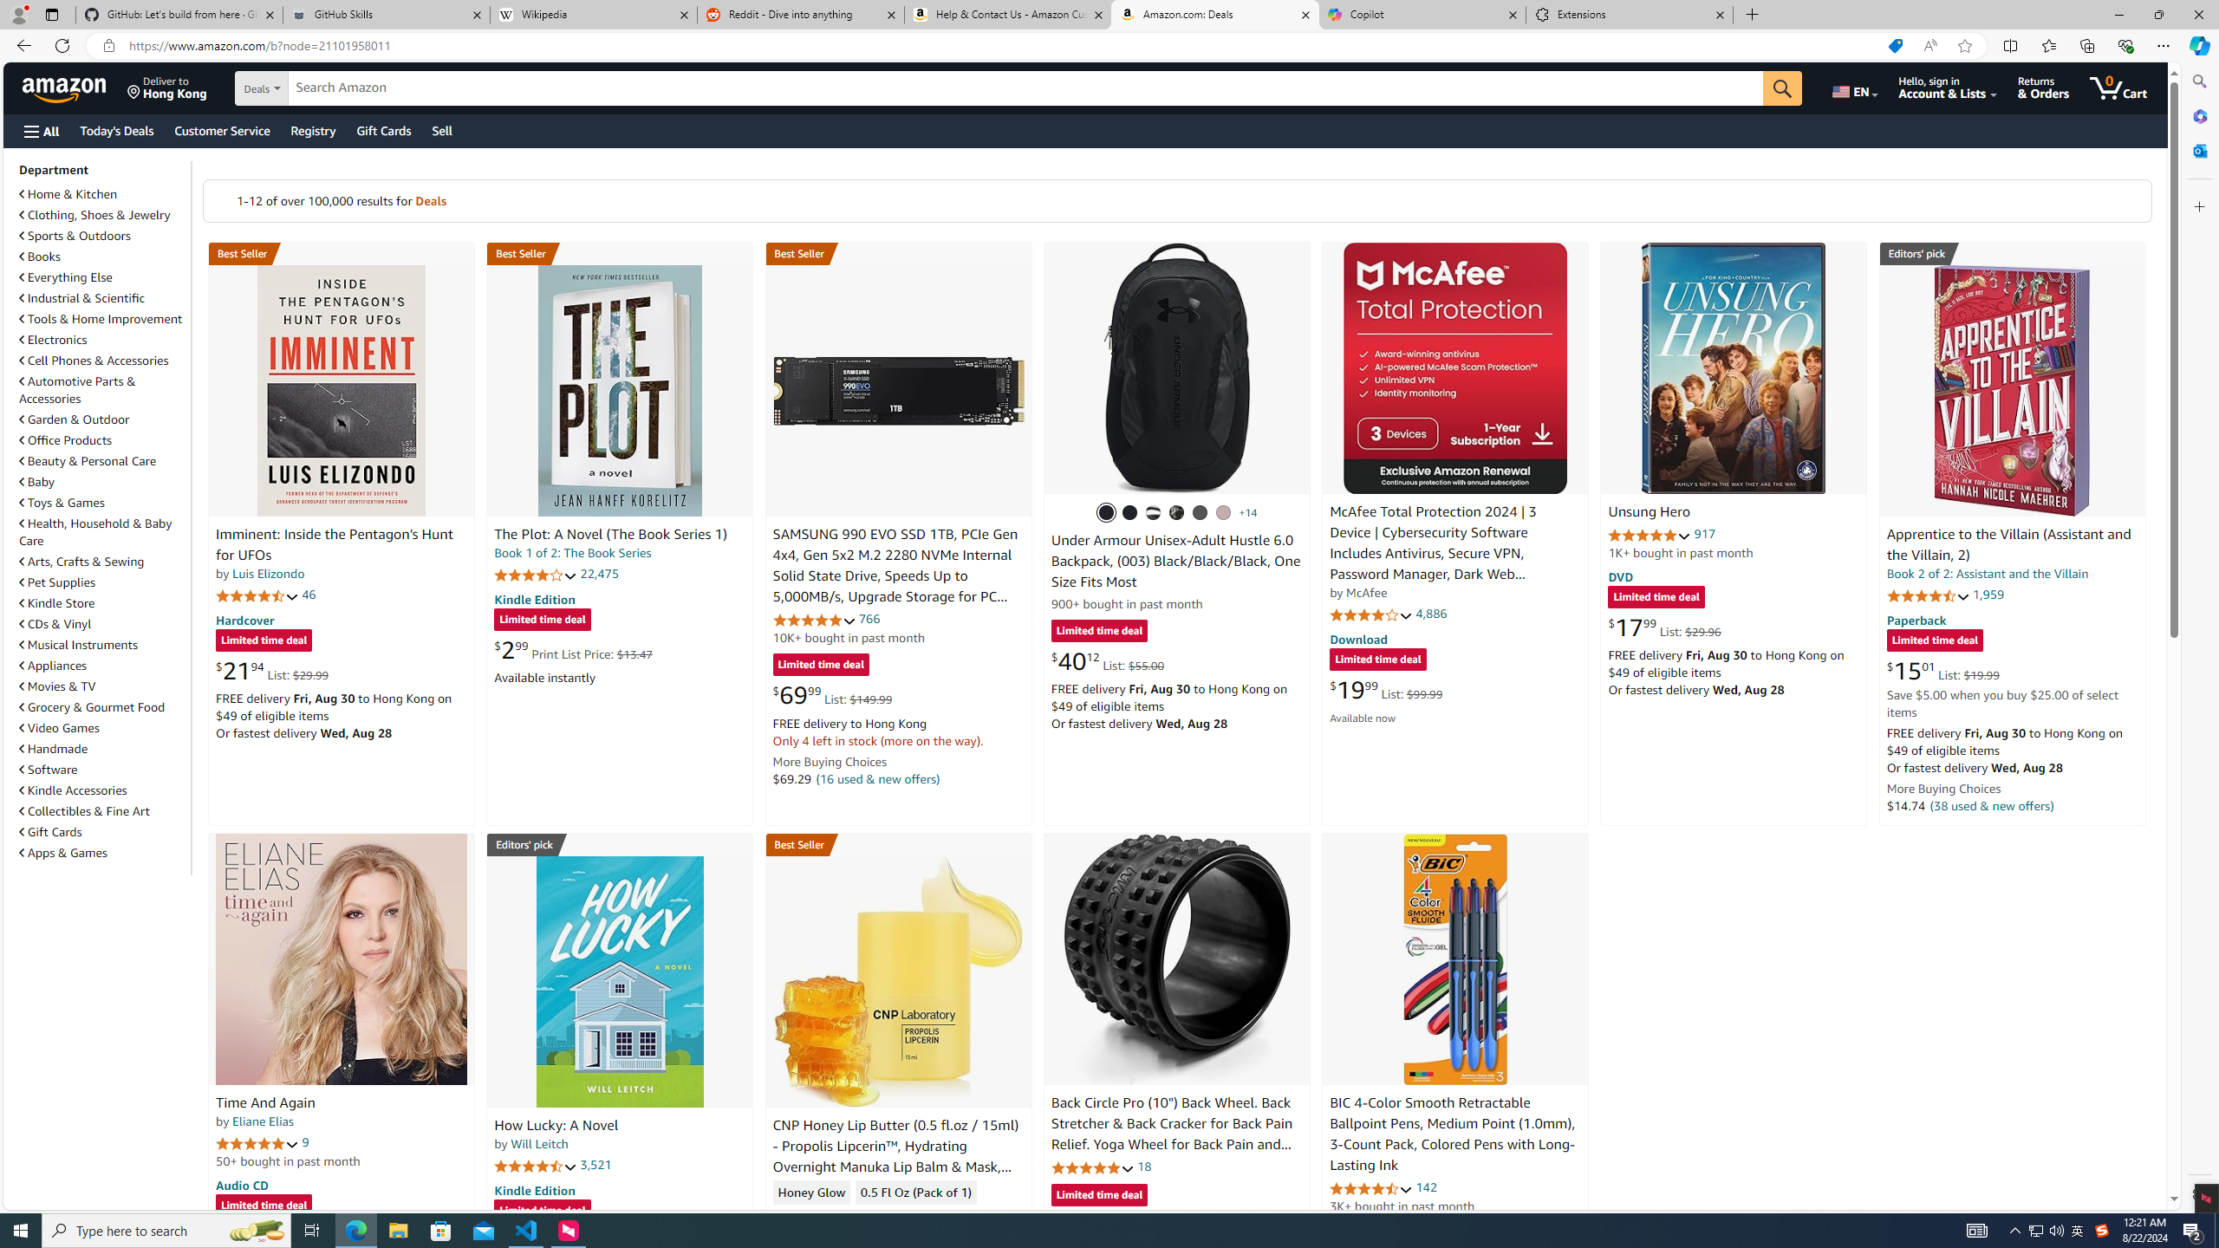 Image resolution: width=2219 pixels, height=1248 pixels. I want to click on Open Menu, so click(40, 132).